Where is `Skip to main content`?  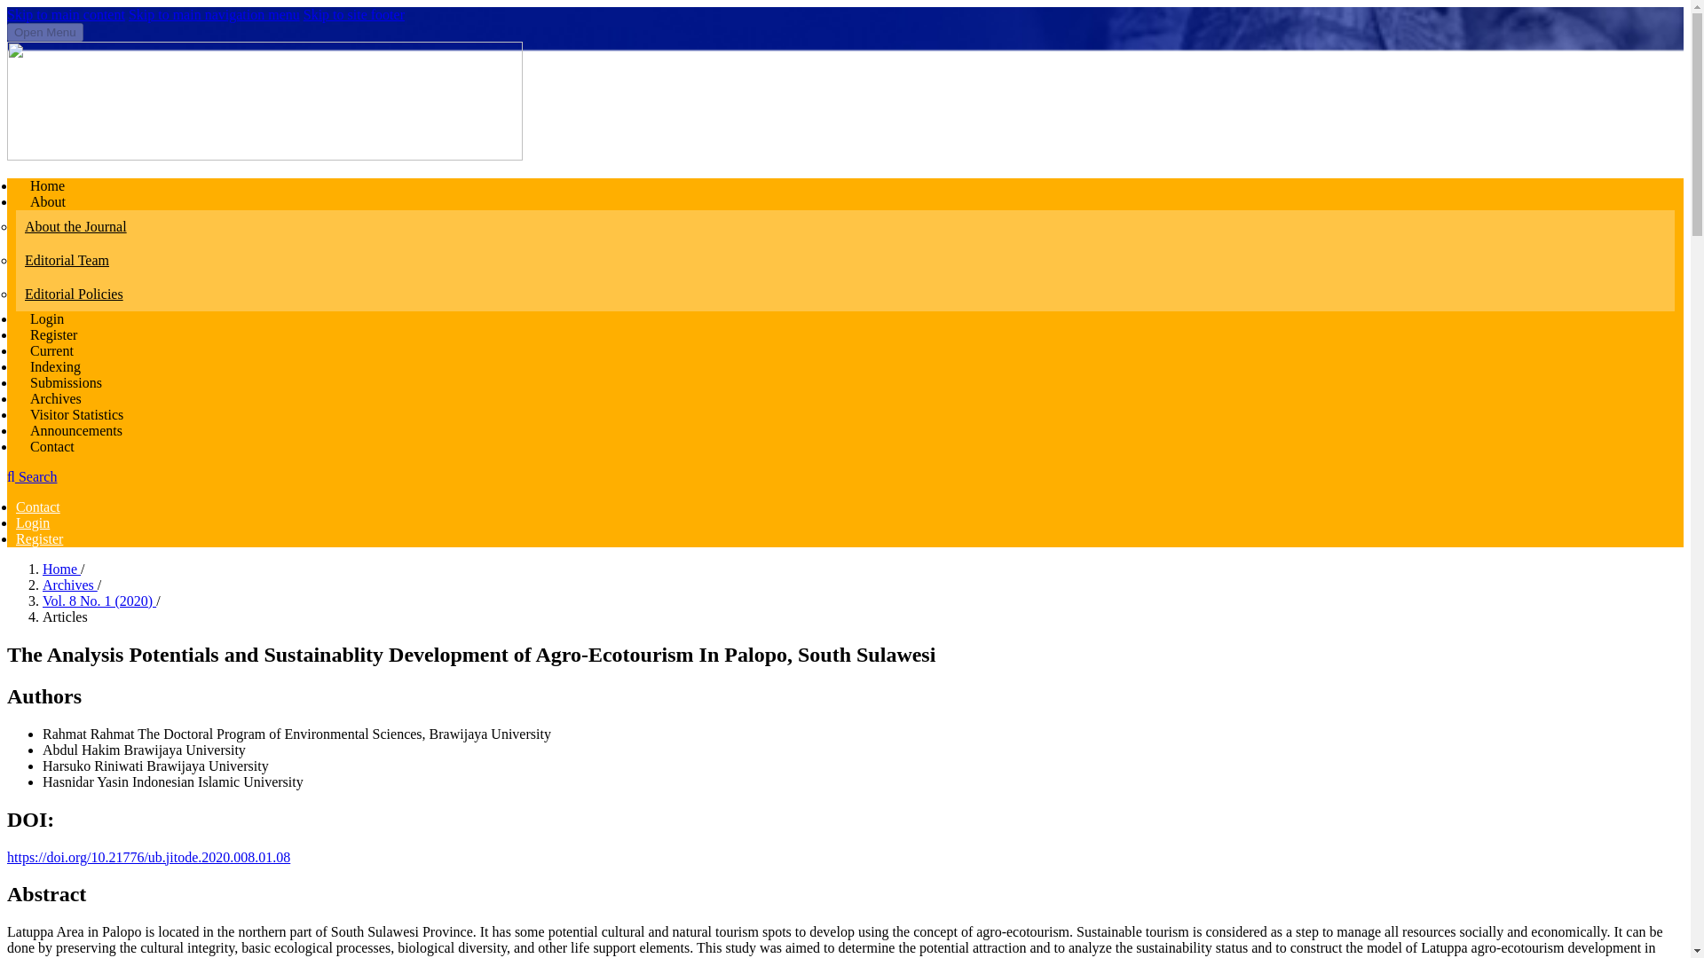 Skip to main content is located at coordinates (66, 14).